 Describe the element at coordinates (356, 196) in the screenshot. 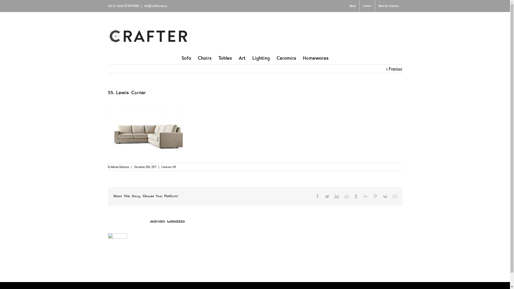

I see `Tumblr` at that location.